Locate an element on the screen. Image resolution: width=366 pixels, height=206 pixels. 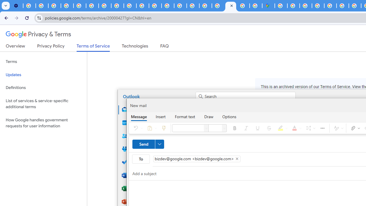
Font color is located at coordinates (296, 128).